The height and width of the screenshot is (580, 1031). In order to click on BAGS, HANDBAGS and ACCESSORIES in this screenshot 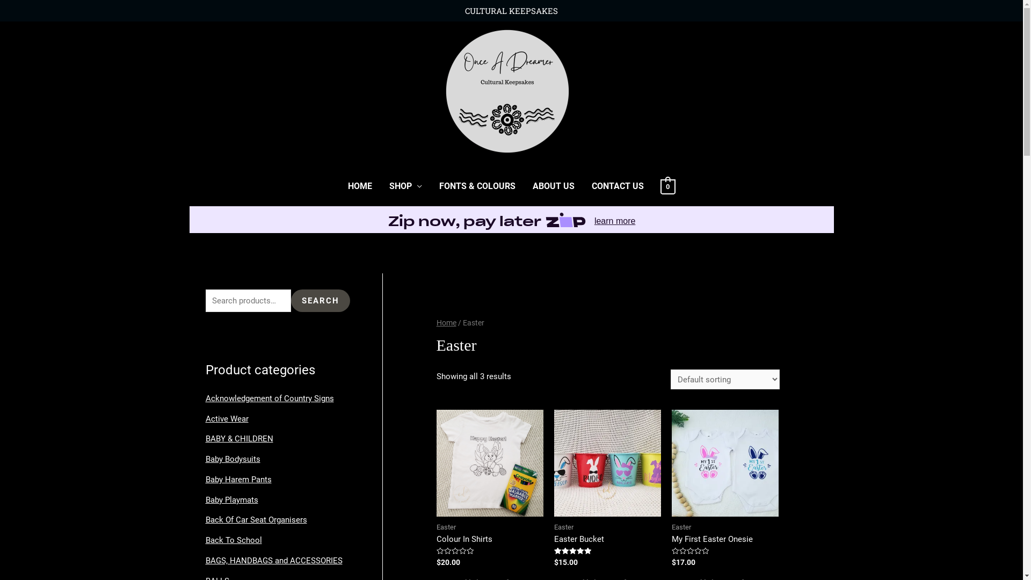, I will do `click(274, 561)`.